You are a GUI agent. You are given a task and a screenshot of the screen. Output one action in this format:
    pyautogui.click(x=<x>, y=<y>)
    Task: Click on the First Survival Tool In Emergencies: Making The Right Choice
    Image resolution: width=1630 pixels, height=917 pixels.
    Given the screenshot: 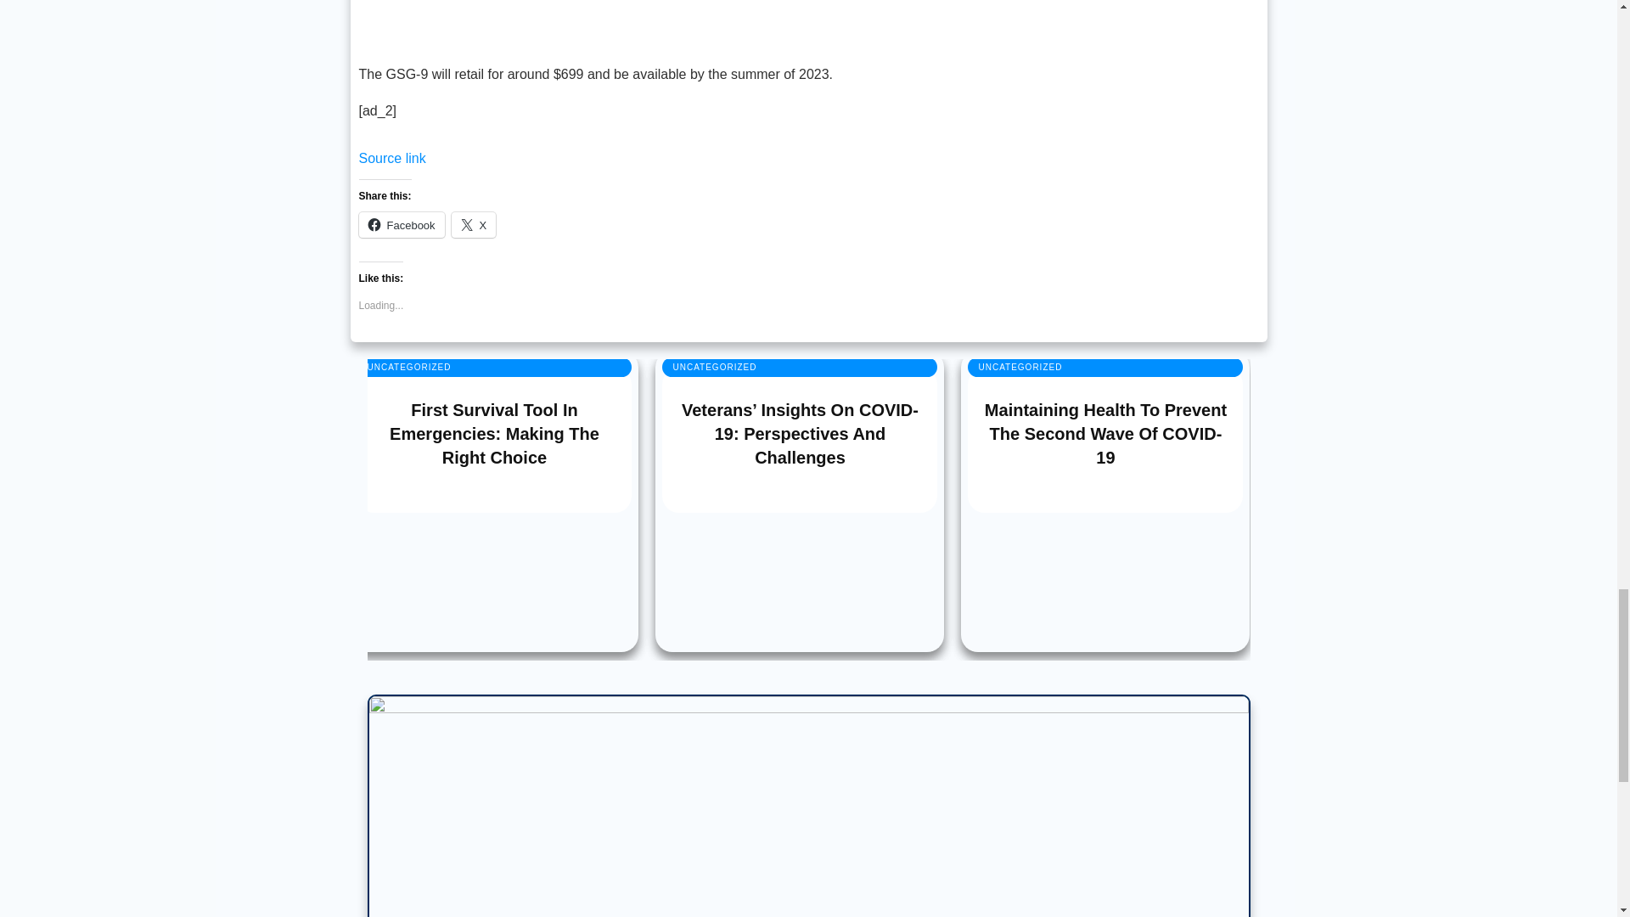 What is the action you would take?
    pyautogui.click(x=494, y=433)
    